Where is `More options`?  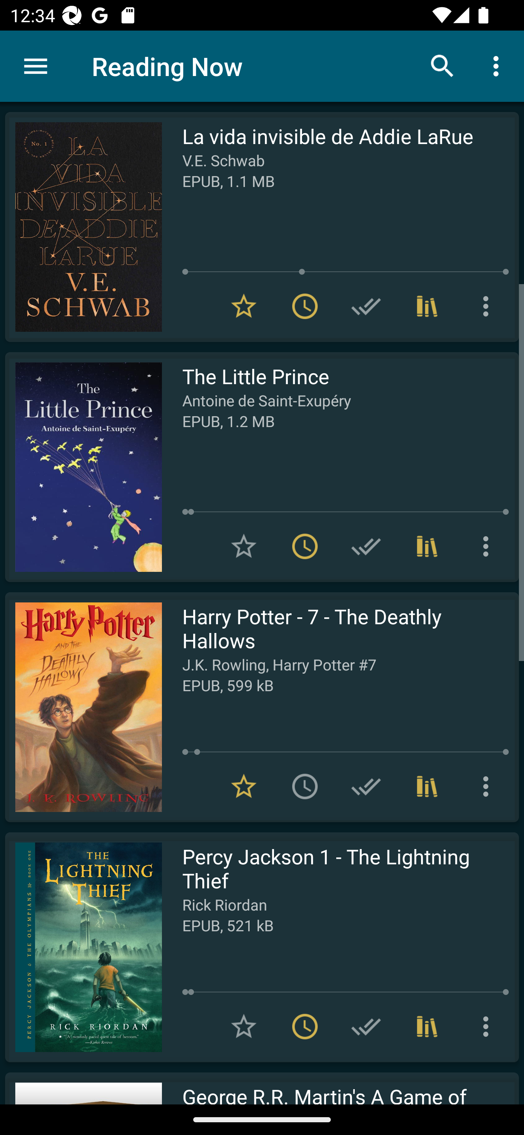 More options is located at coordinates (499, 65).